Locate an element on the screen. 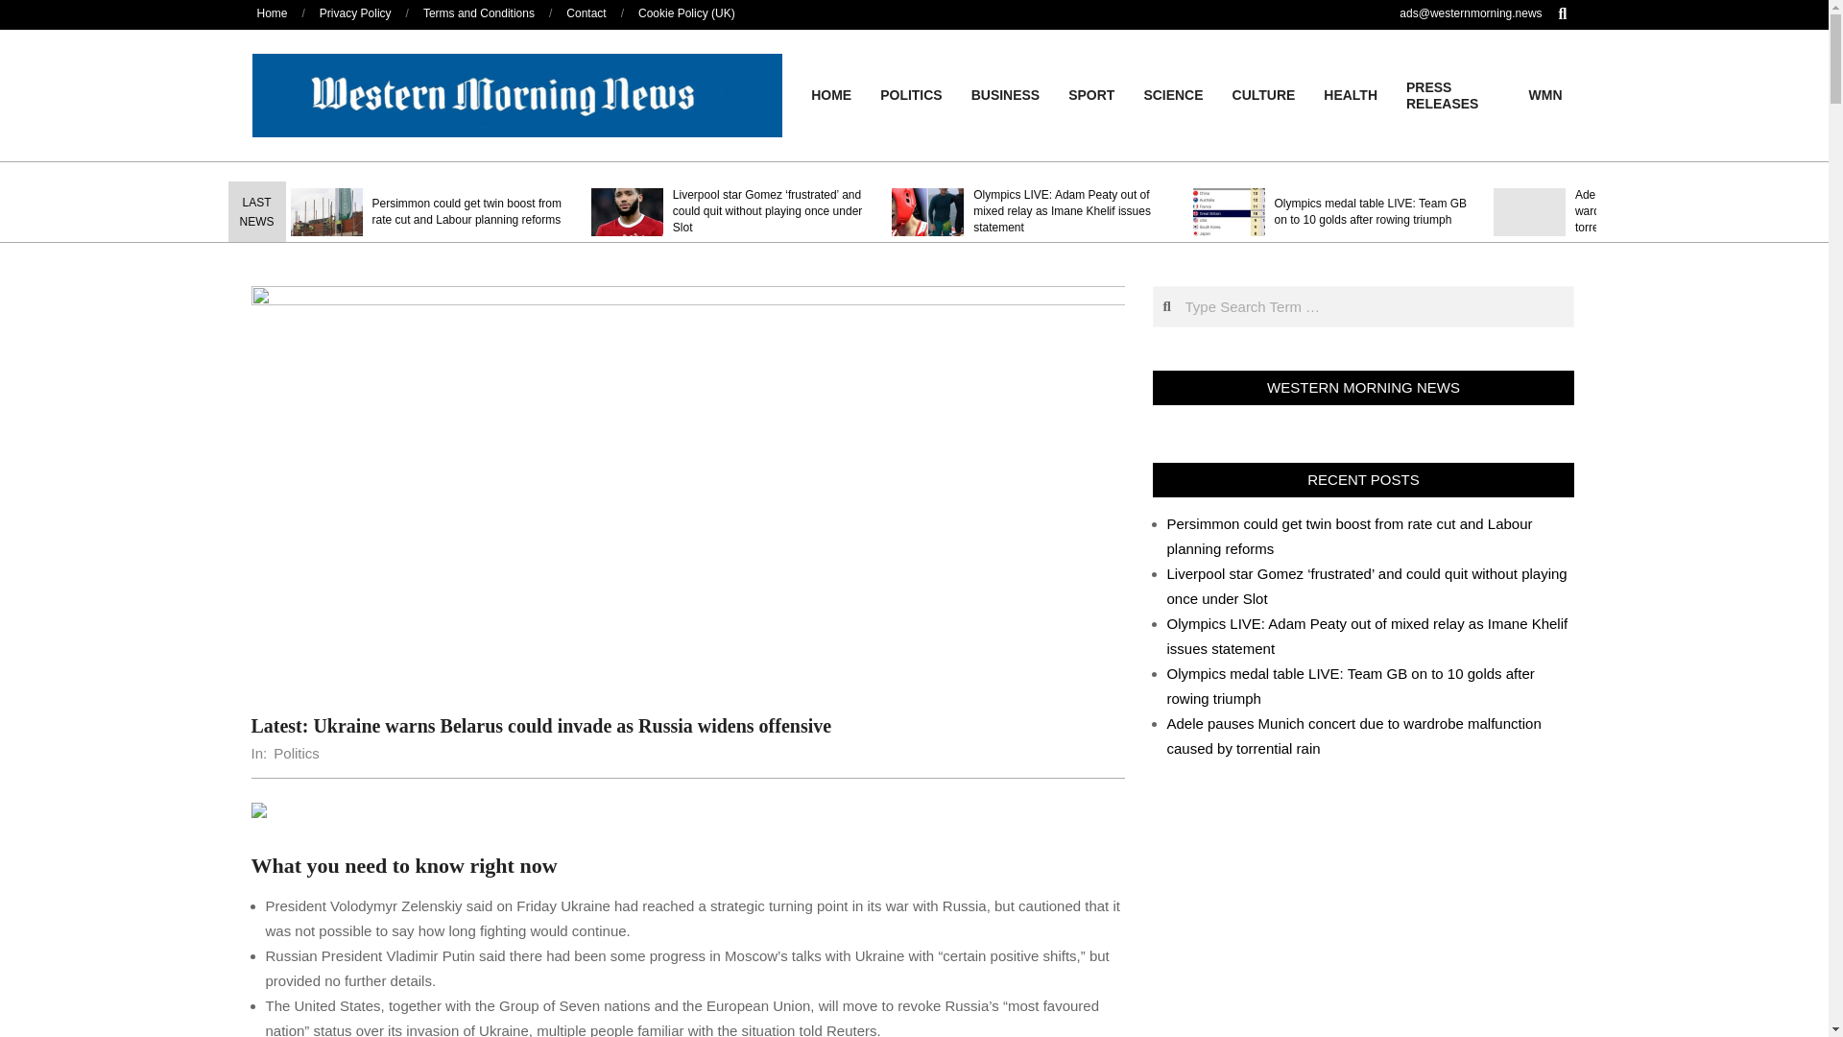  Home is located at coordinates (273, 12).